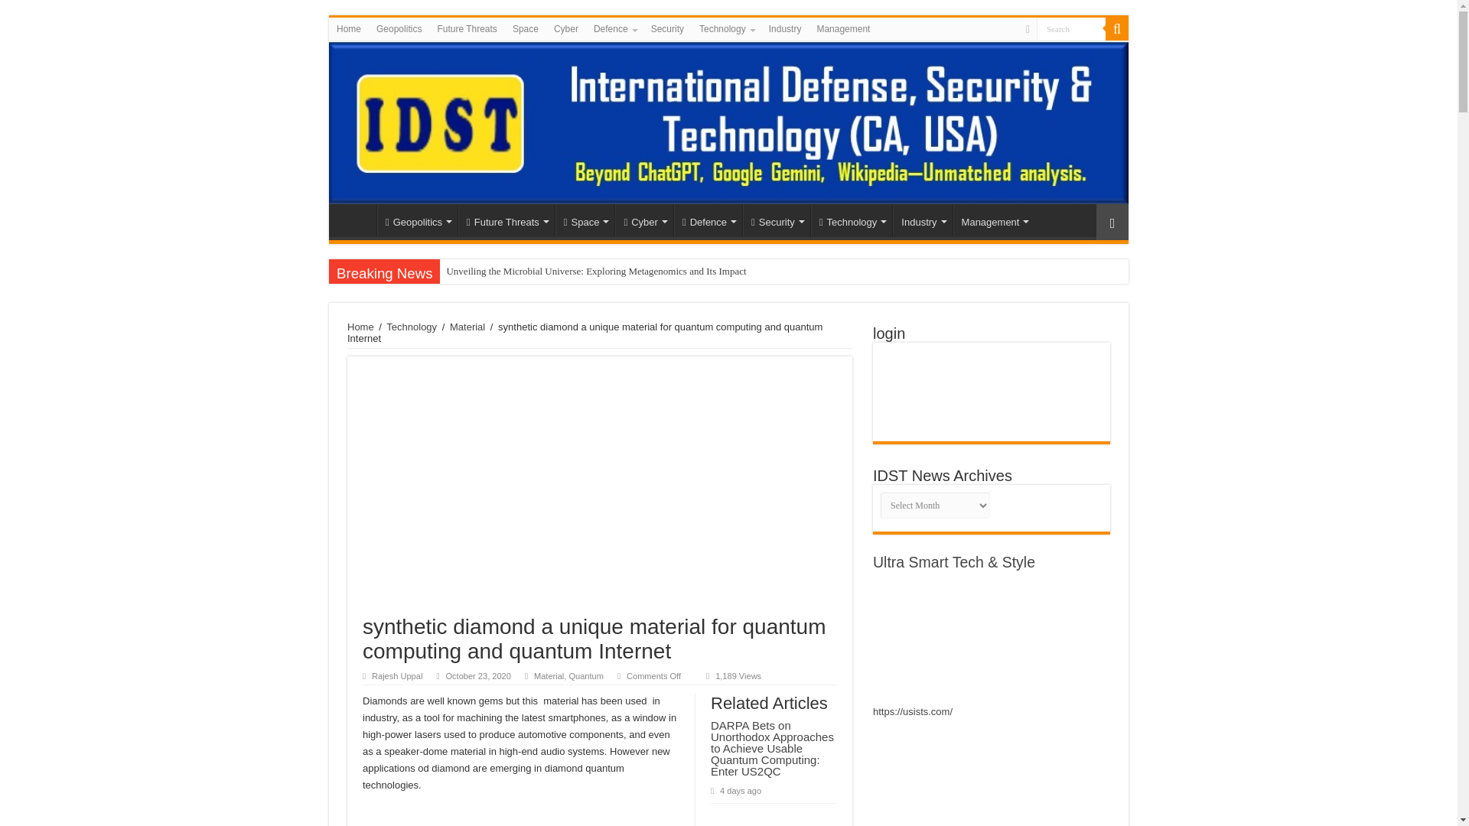  Describe the element at coordinates (356, 220) in the screenshot. I see `Home` at that location.